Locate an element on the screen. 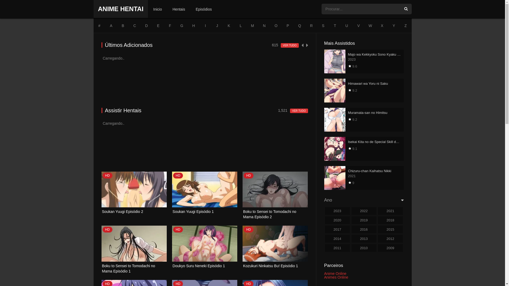 This screenshot has height=286, width=509. X is located at coordinates (382, 26).